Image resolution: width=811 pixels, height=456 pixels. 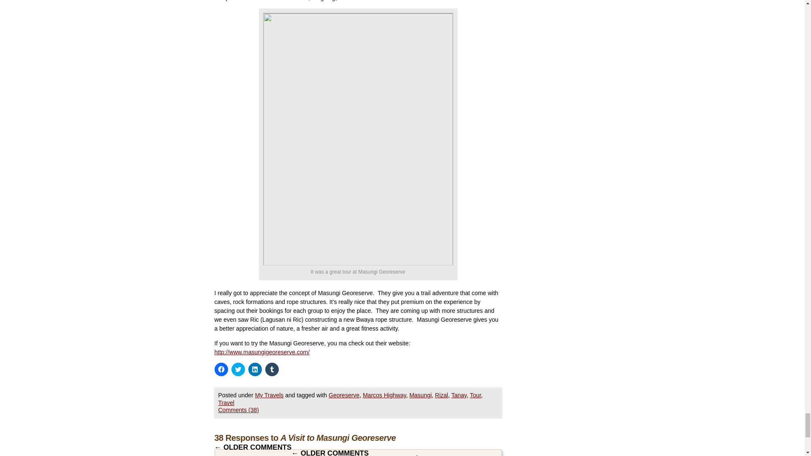 I want to click on Georeserve, so click(x=344, y=395).